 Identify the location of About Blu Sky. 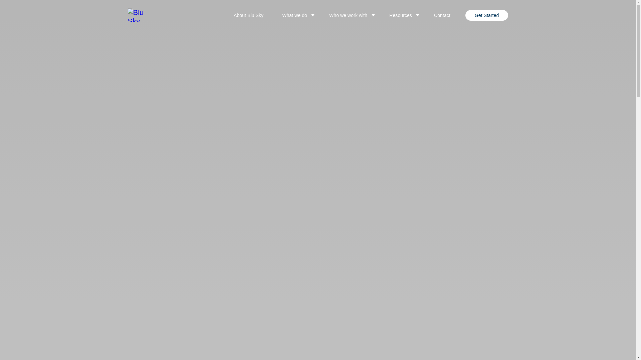
(248, 15).